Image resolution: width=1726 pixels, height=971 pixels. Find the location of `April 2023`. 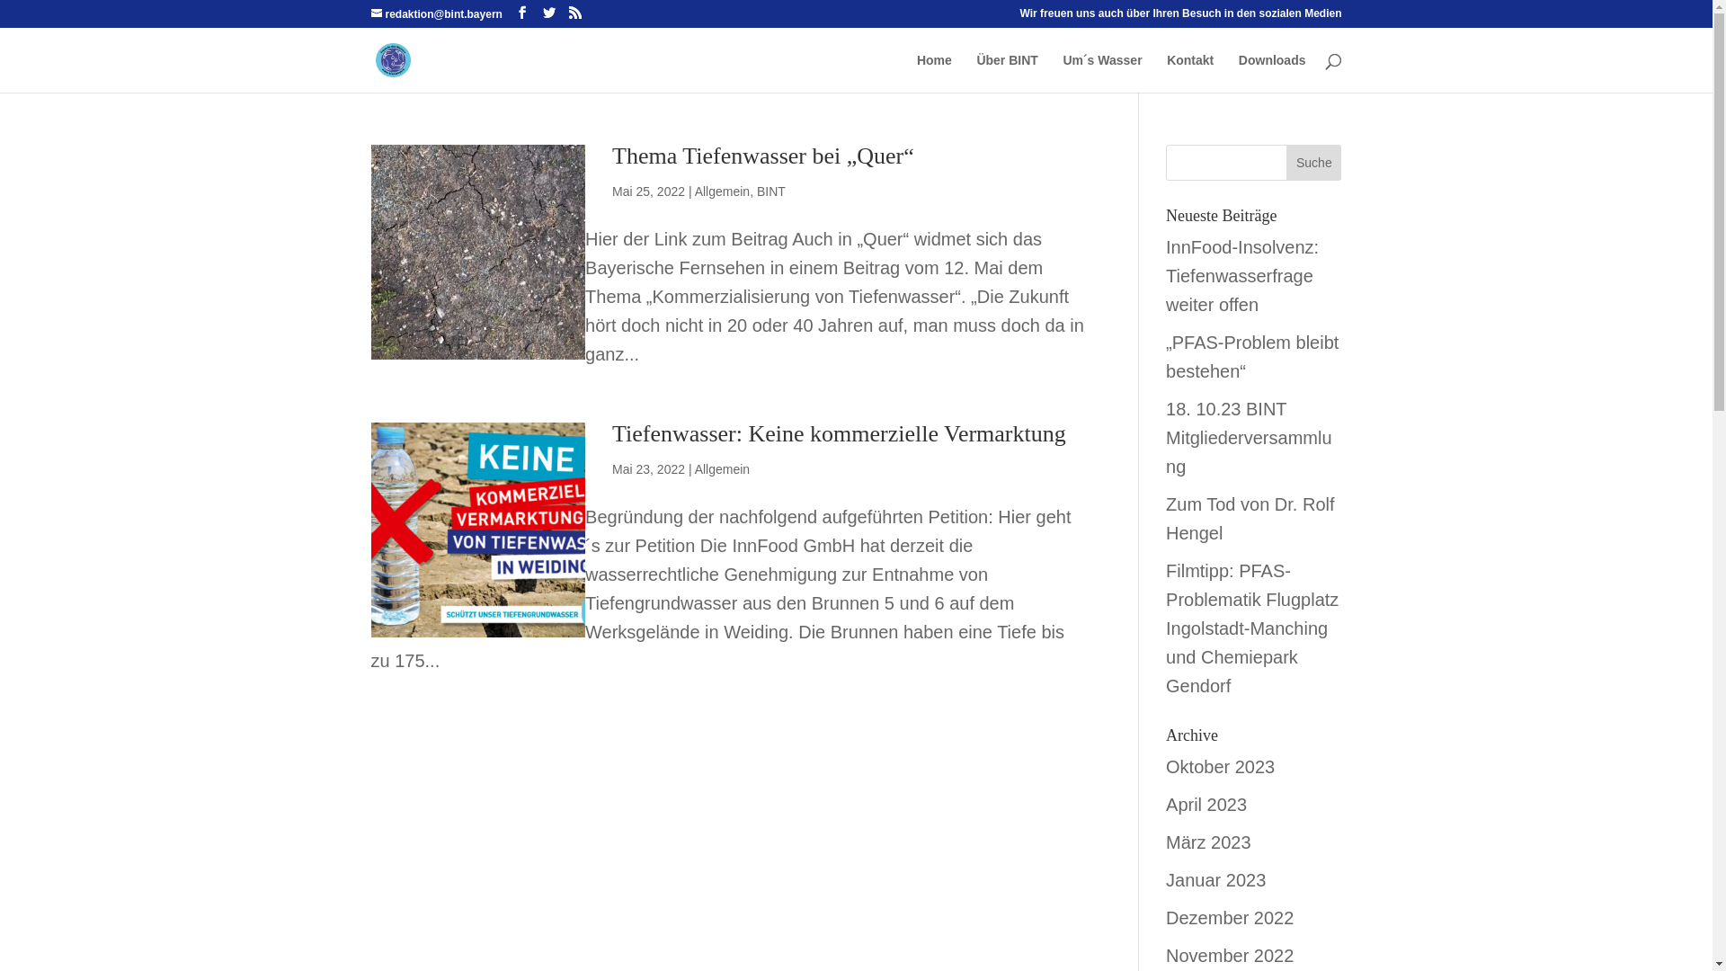

April 2023 is located at coordinates (1206, 805).